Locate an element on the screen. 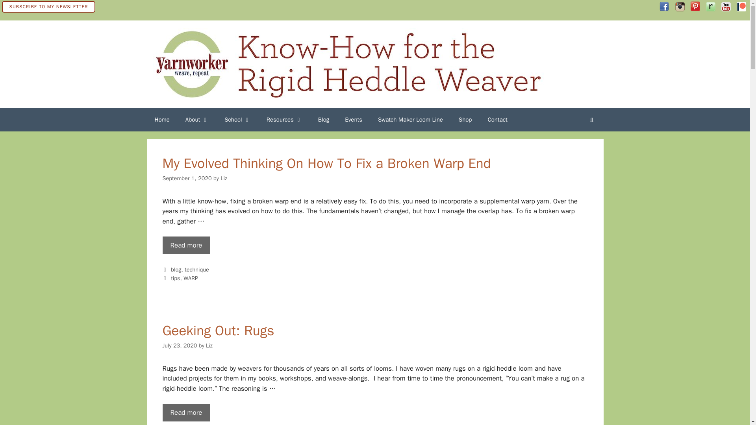  Home is located at coordinates (161, 120).